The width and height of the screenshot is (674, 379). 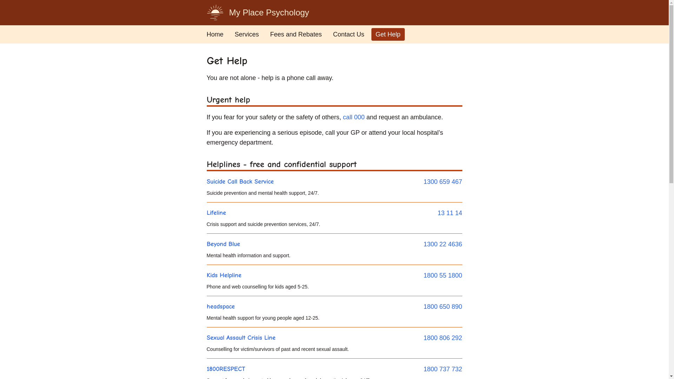 What do you see at coordinates (241, 338) in the screenshot?
I see `Sexual Assault Crisis Line` at bounding box center [241, 338].